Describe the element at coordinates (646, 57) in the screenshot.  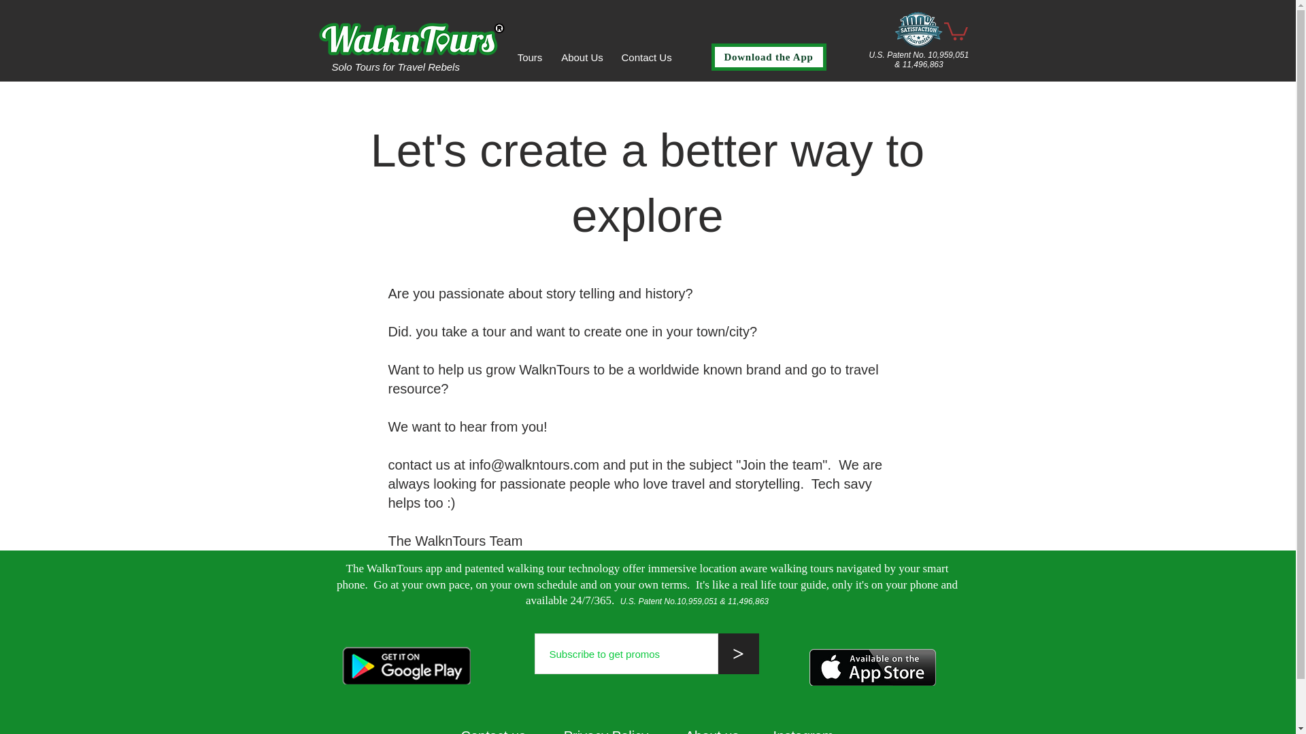
I see `Contact Us` at that location.